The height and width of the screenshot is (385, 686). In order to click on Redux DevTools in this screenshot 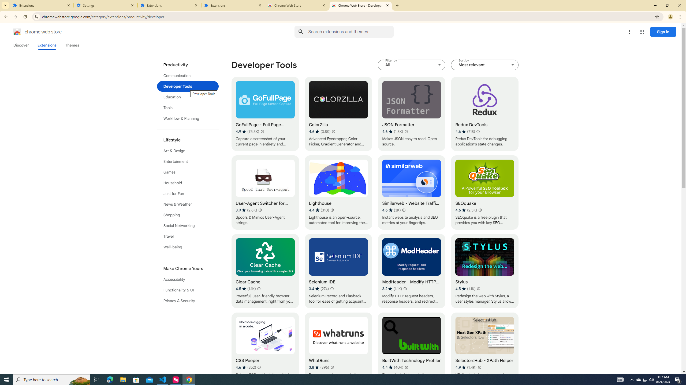, I will do `click(484, 114)`.